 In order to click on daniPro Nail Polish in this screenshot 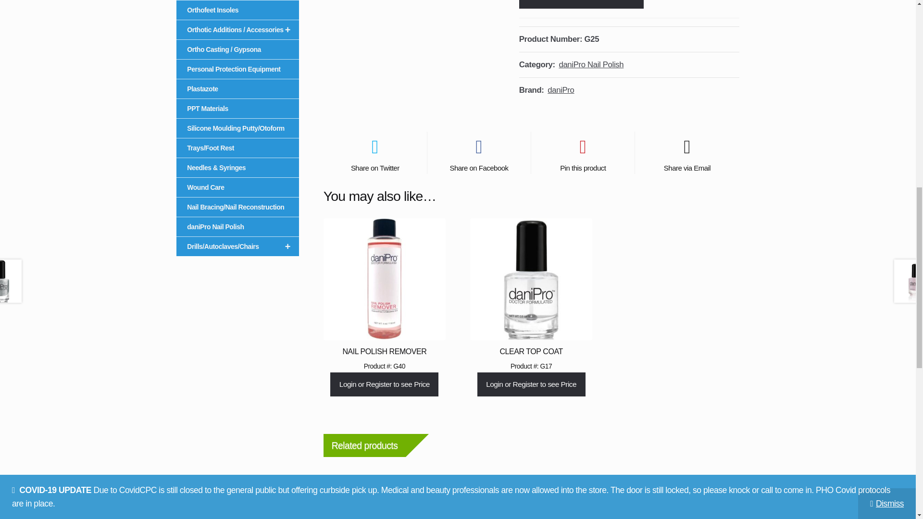, I will do `click(591, 64)`.